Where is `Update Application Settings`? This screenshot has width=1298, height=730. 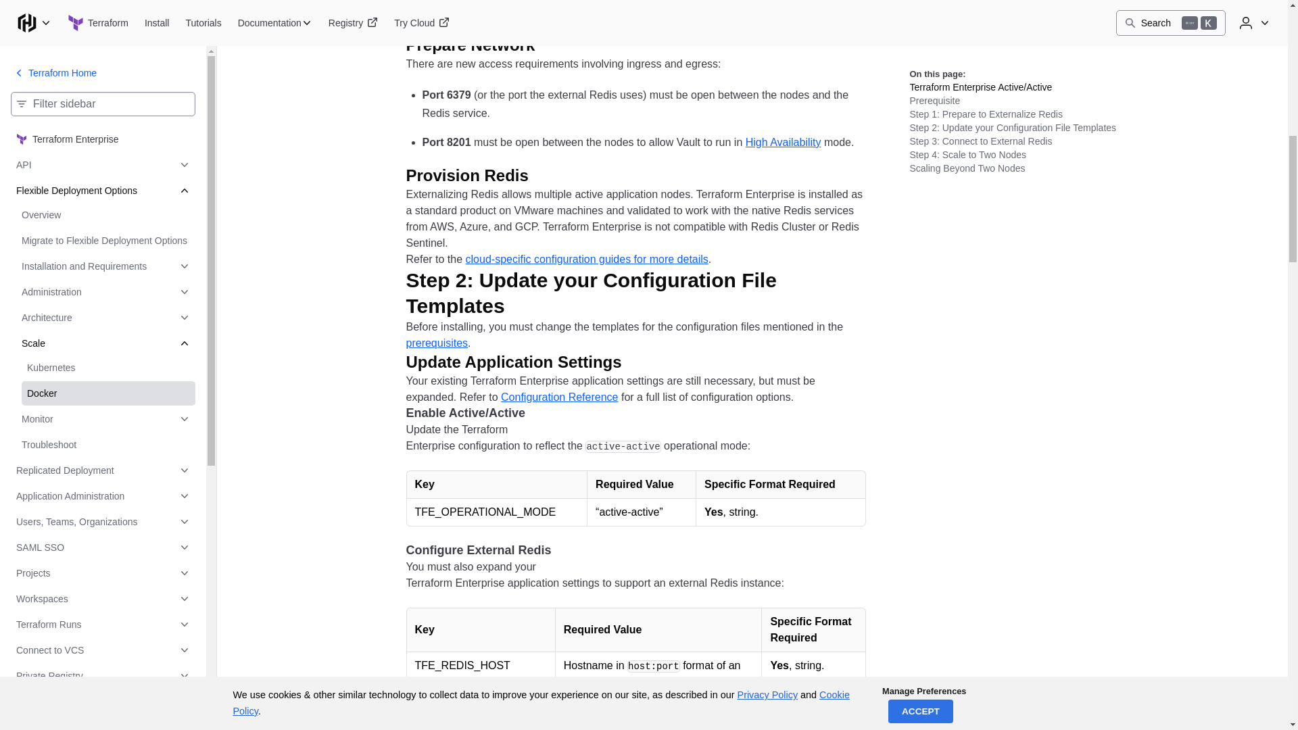
Update Application Settings is located at coordinates (523, 362).